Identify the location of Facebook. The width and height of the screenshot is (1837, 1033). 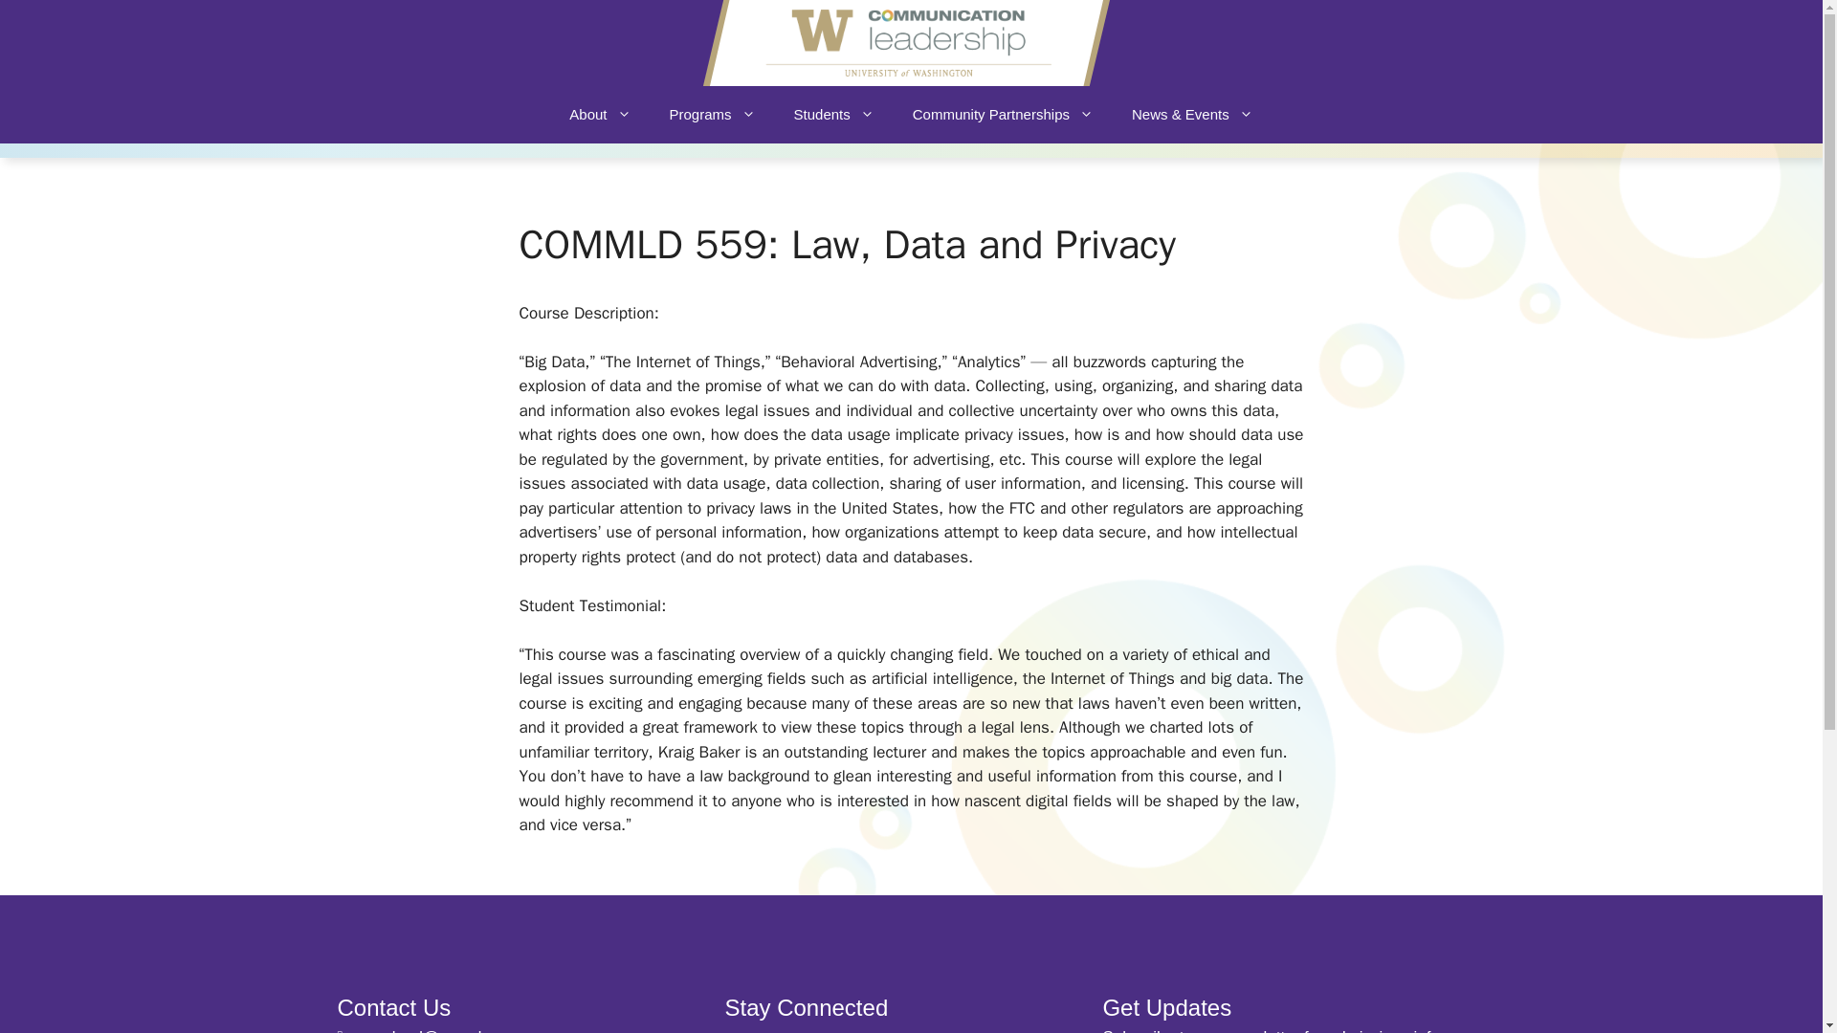
(873, 1029).